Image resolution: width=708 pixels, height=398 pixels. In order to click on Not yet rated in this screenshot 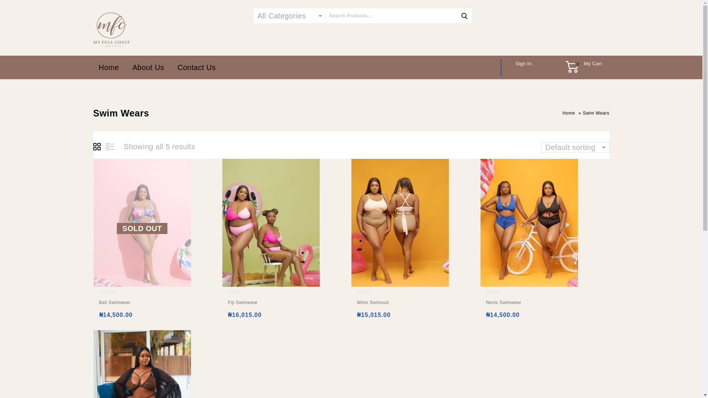, I will do `click(242, 292)`.